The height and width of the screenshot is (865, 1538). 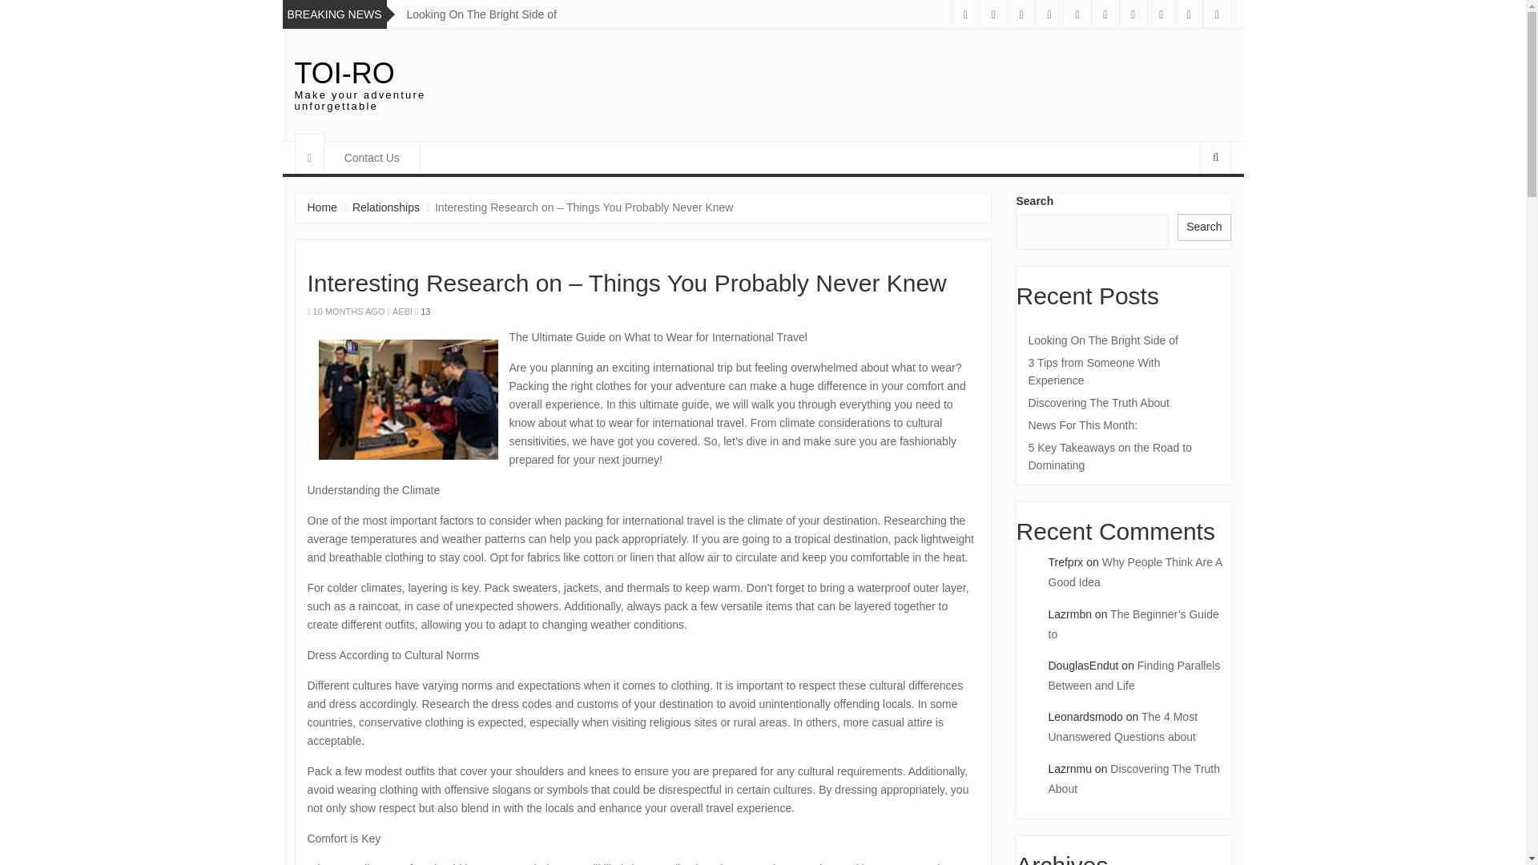 What do you see at coordinates (482, 14) in the screenshot?
I see `Looking On The Bright Side of` at bounding box center [482, 14].